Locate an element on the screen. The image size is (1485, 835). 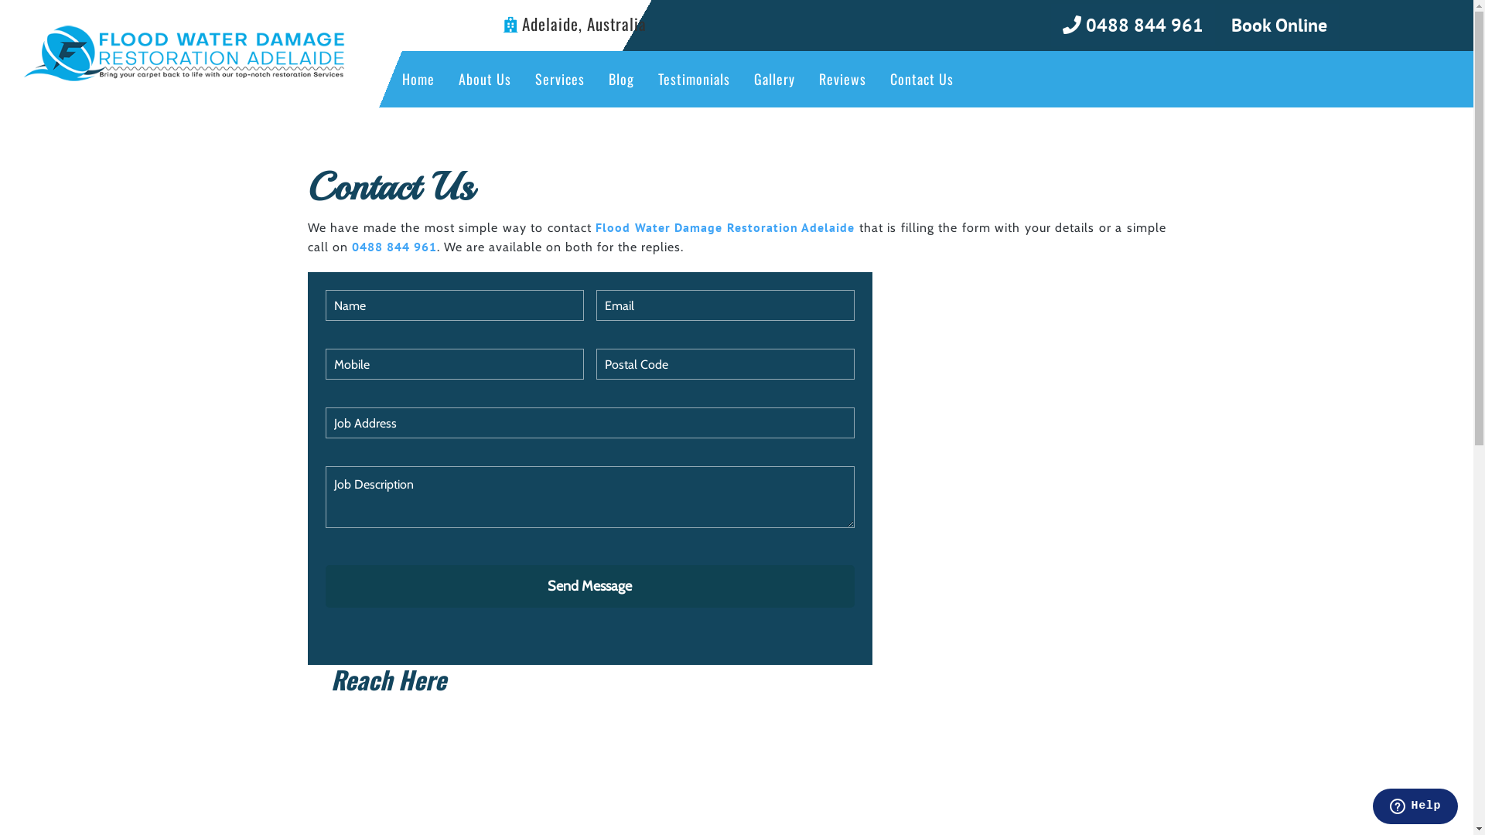
0488 844 961 is located at coordinates (1133, 25).